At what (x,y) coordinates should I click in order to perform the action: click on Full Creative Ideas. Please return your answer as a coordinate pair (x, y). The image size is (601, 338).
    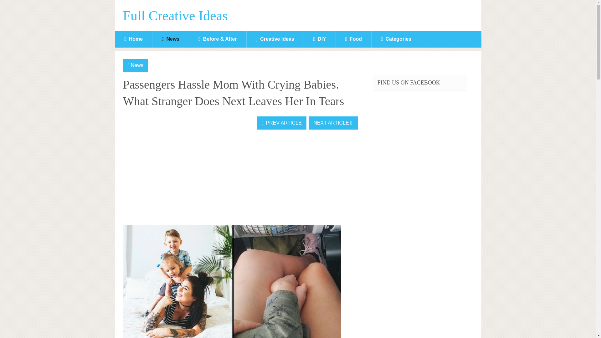
    Looking at the image, I should click on (175, 16).